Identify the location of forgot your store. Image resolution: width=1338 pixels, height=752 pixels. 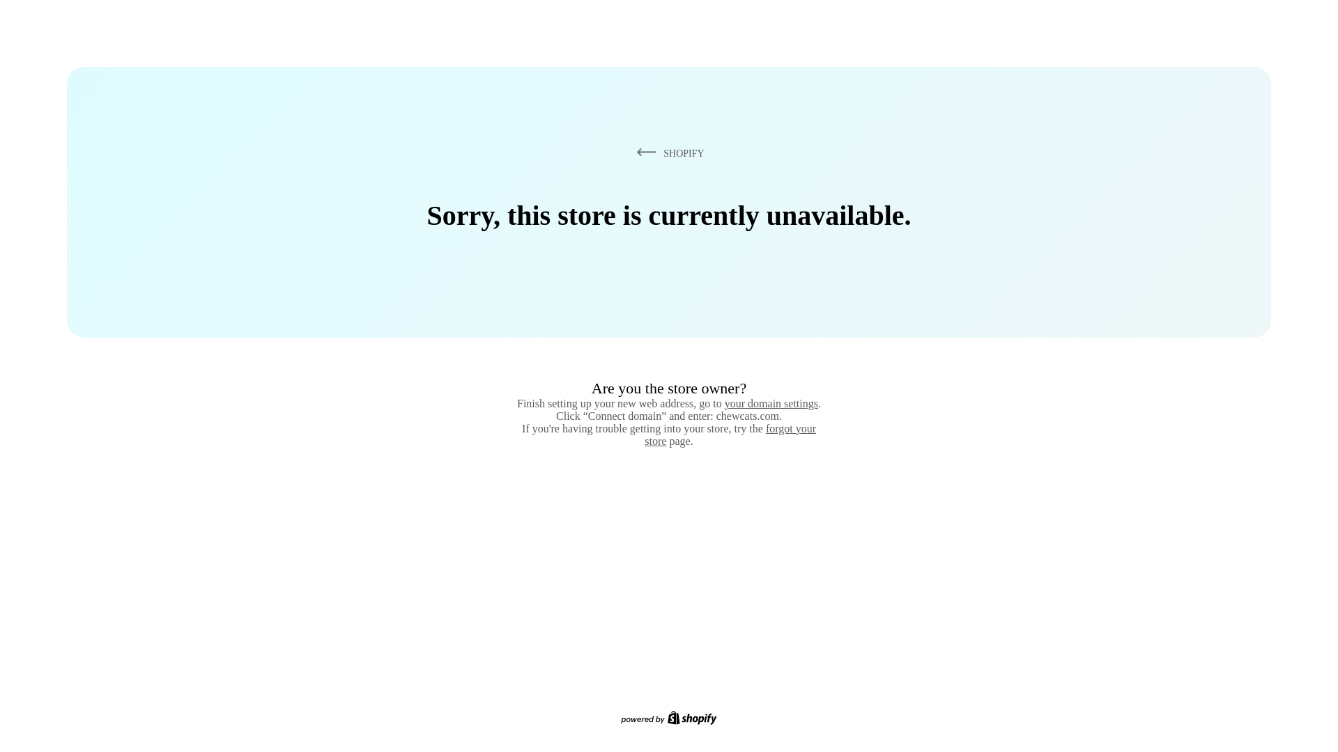
(730, 434).